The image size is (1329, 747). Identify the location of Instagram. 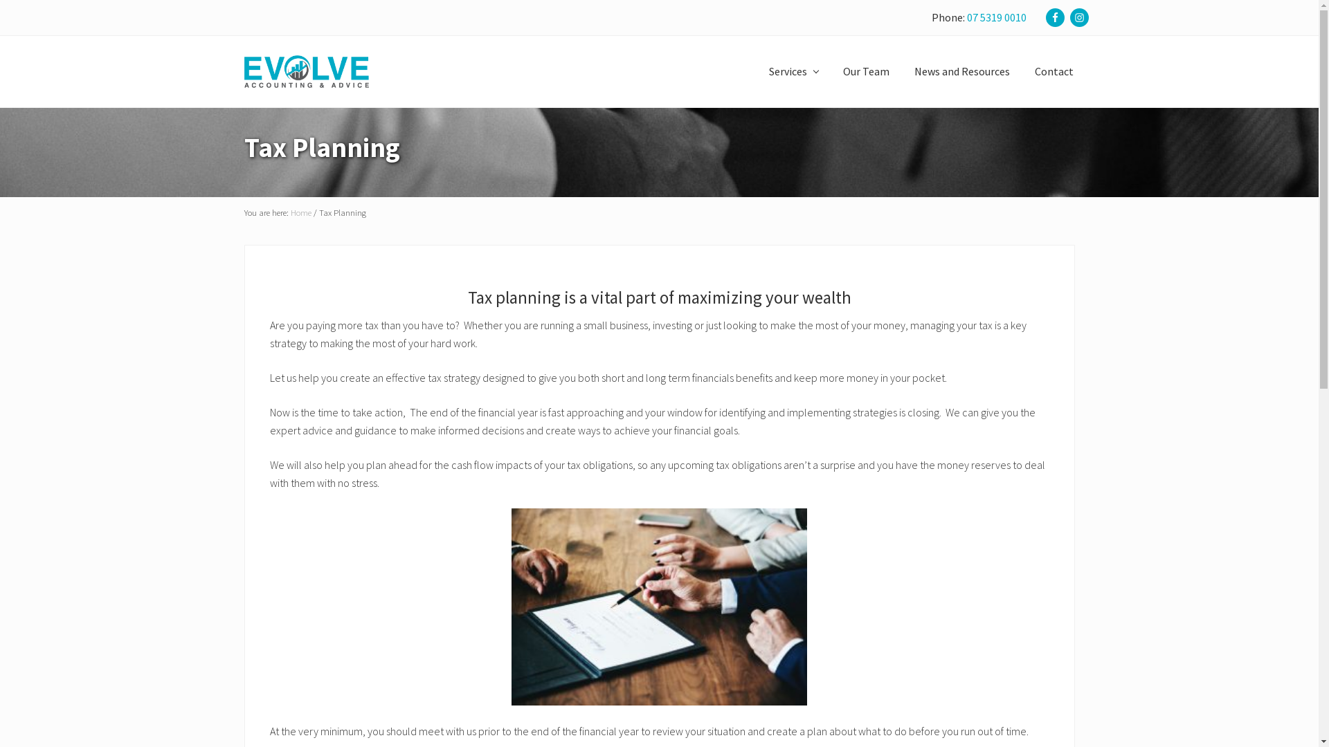
(1080, 17).